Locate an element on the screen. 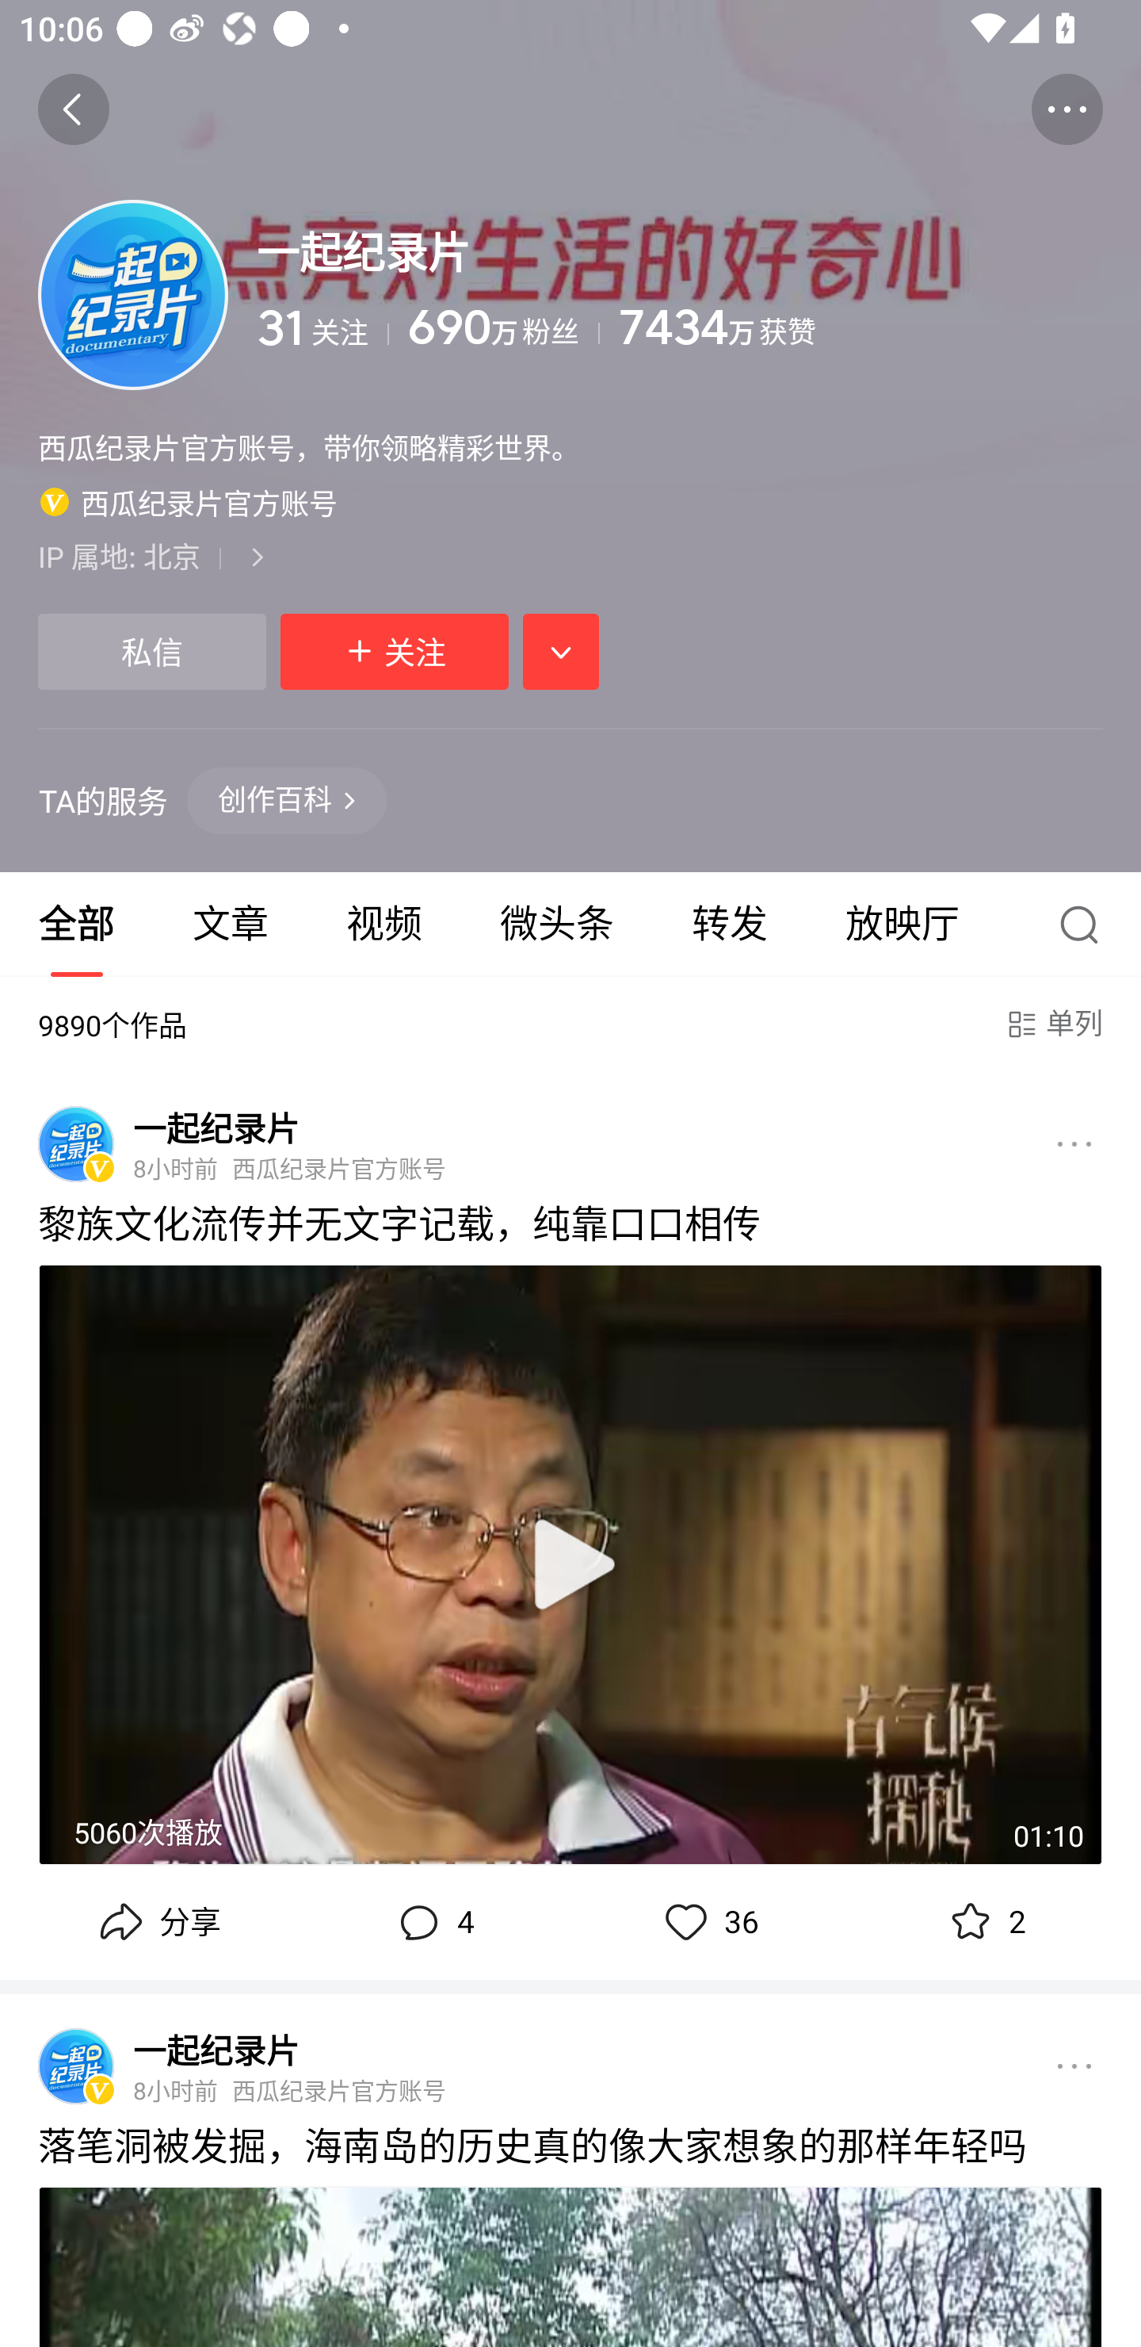 The height and width of the screenshot is (2347, 1141). 更多操作 is located at coordinates (1067, 109).